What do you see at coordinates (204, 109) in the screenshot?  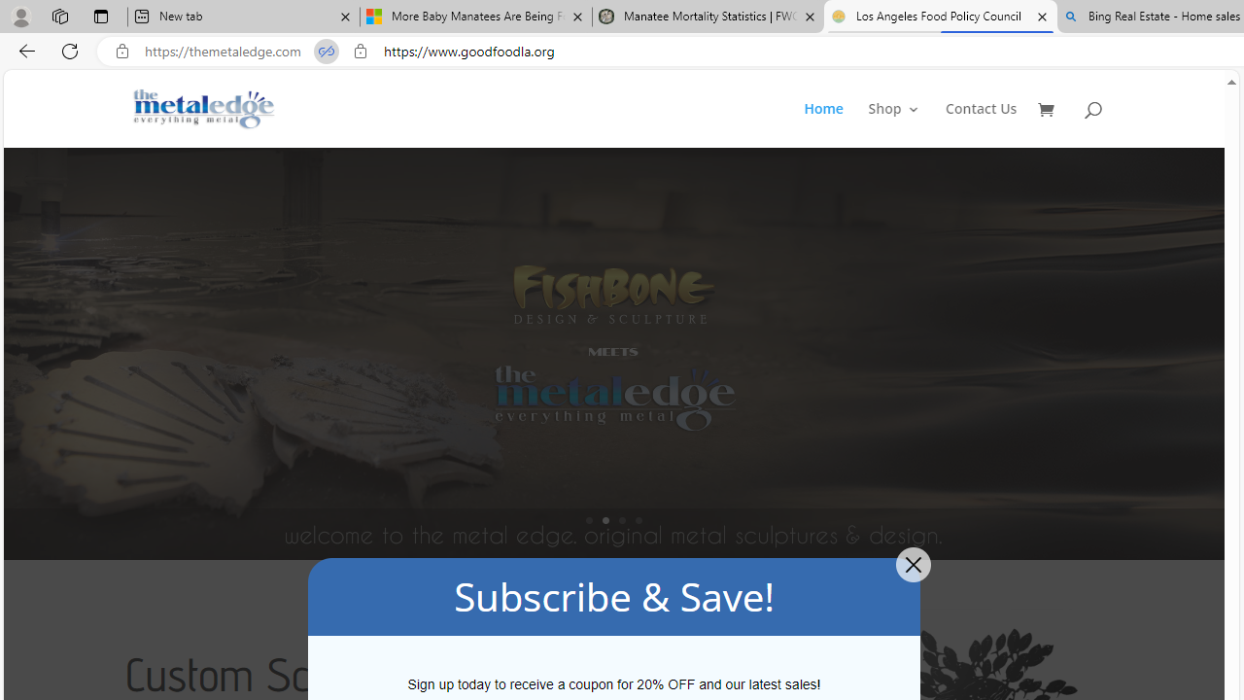 I see `Metal Fish Sculptures & Metal Designs` at bounding box center [204, 109].